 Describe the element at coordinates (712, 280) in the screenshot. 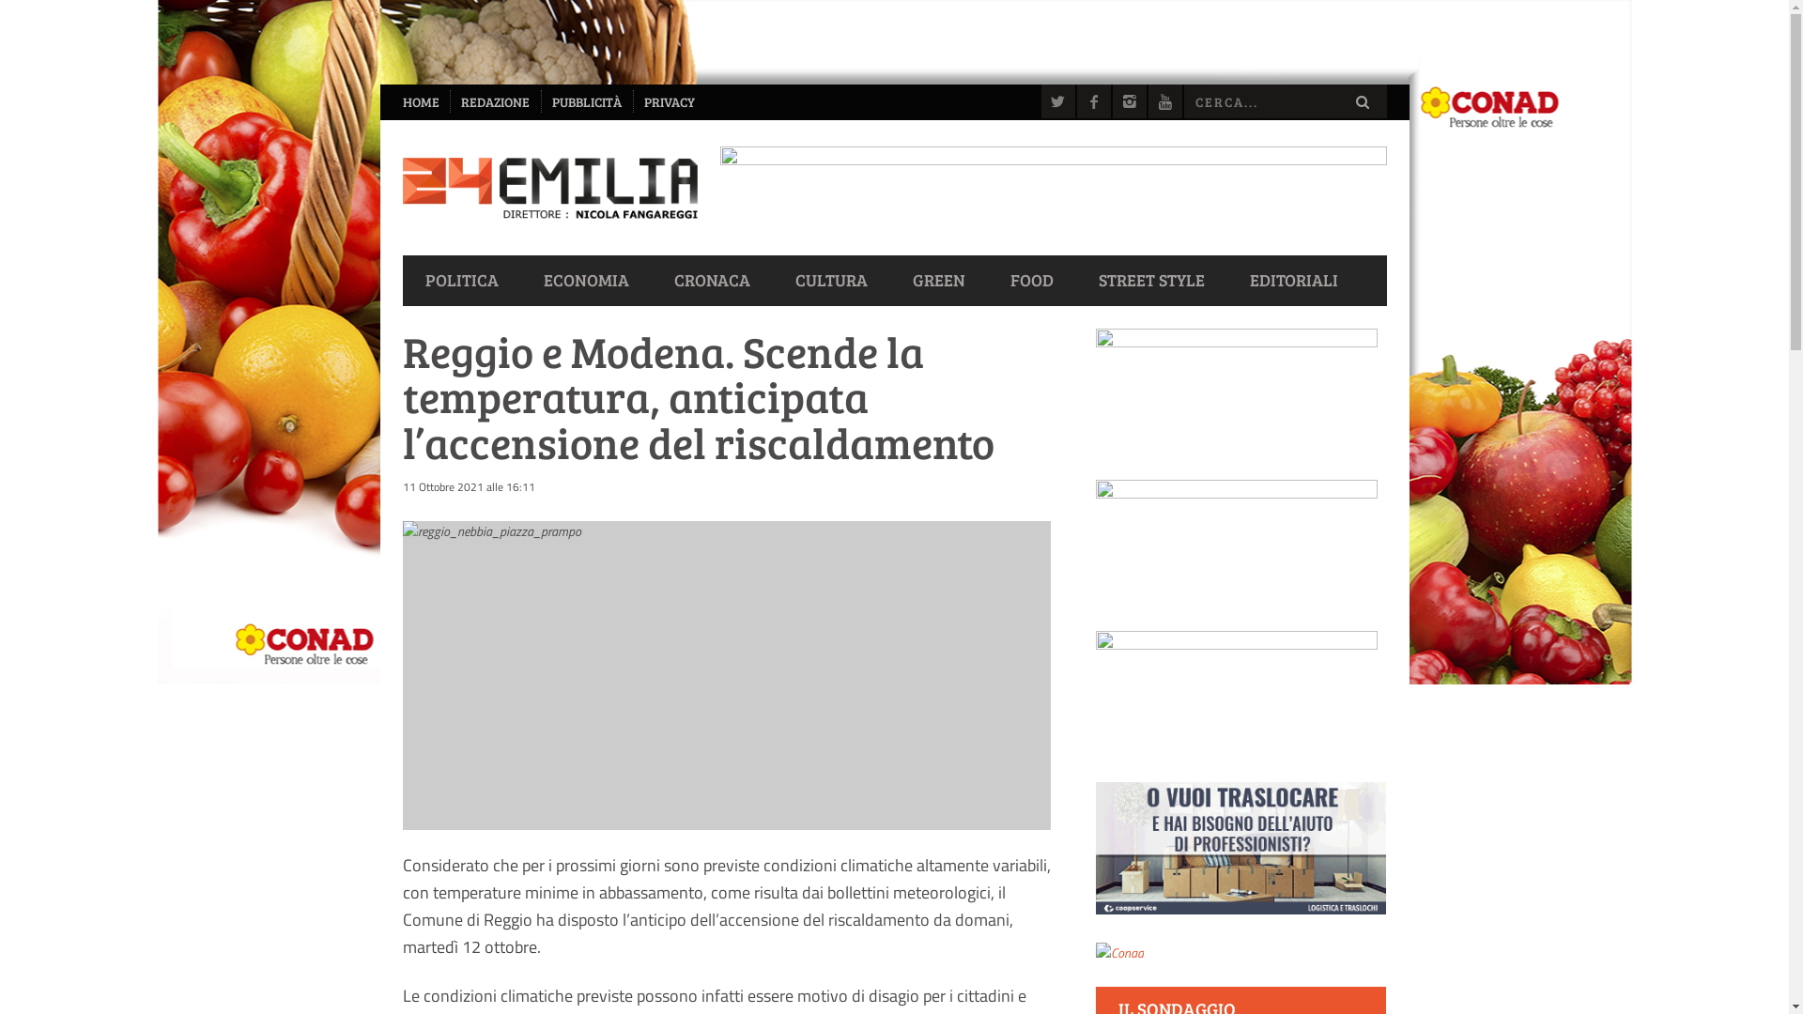

I see `CRONACA` at that location.